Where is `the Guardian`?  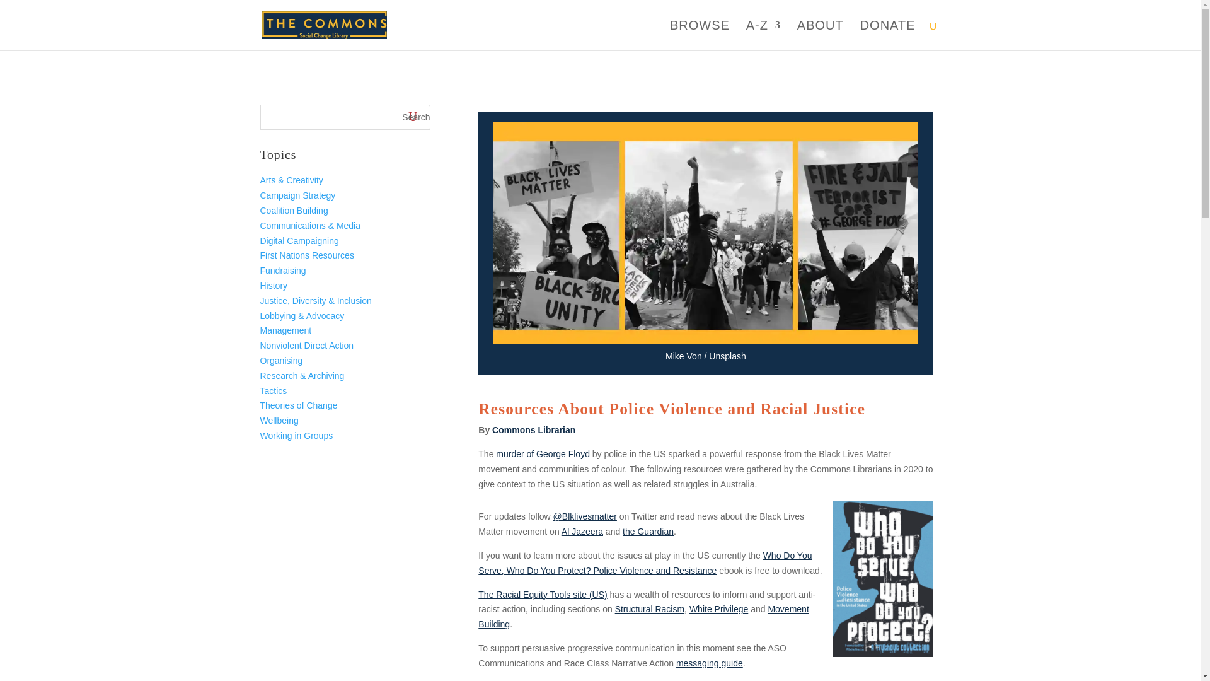 the Guardian is located at coordinates (648, 531).